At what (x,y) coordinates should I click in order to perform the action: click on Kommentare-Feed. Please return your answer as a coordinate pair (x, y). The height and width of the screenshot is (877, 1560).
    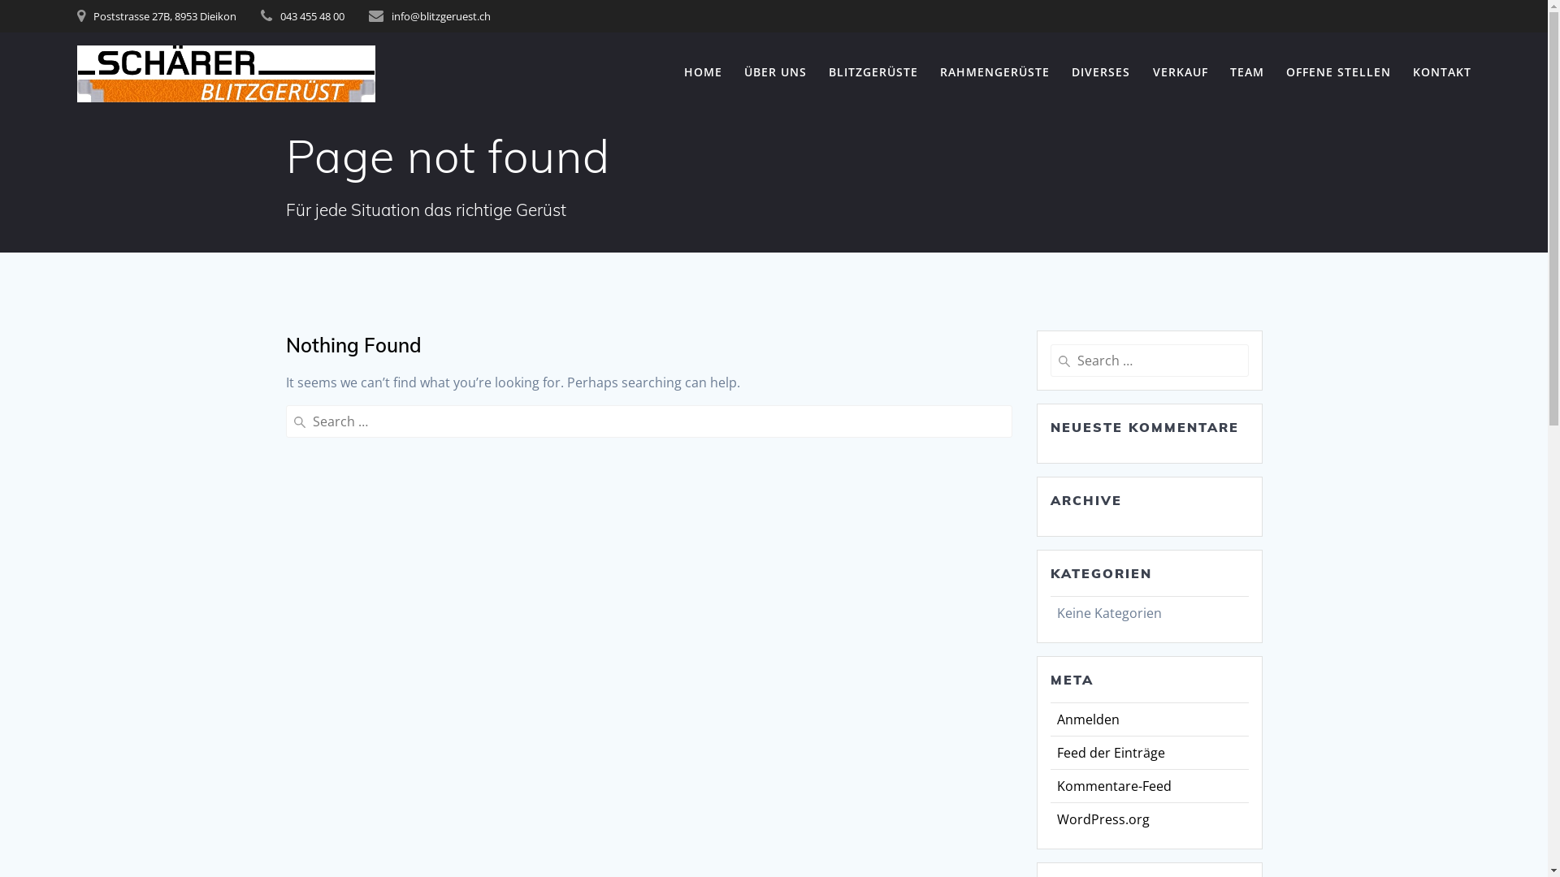
    Looking at the image, I should click on (1113, 786).